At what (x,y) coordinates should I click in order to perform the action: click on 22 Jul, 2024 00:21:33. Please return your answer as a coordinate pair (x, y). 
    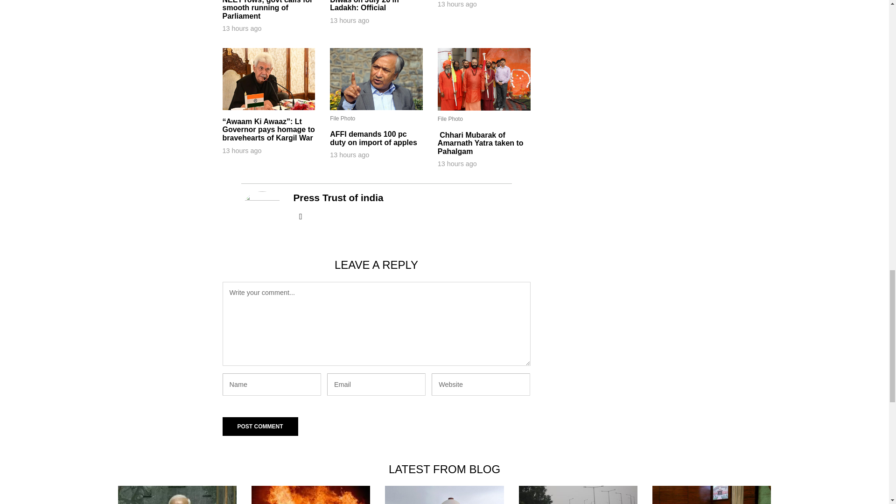
    Looking at the image, I should click on (457, 5).